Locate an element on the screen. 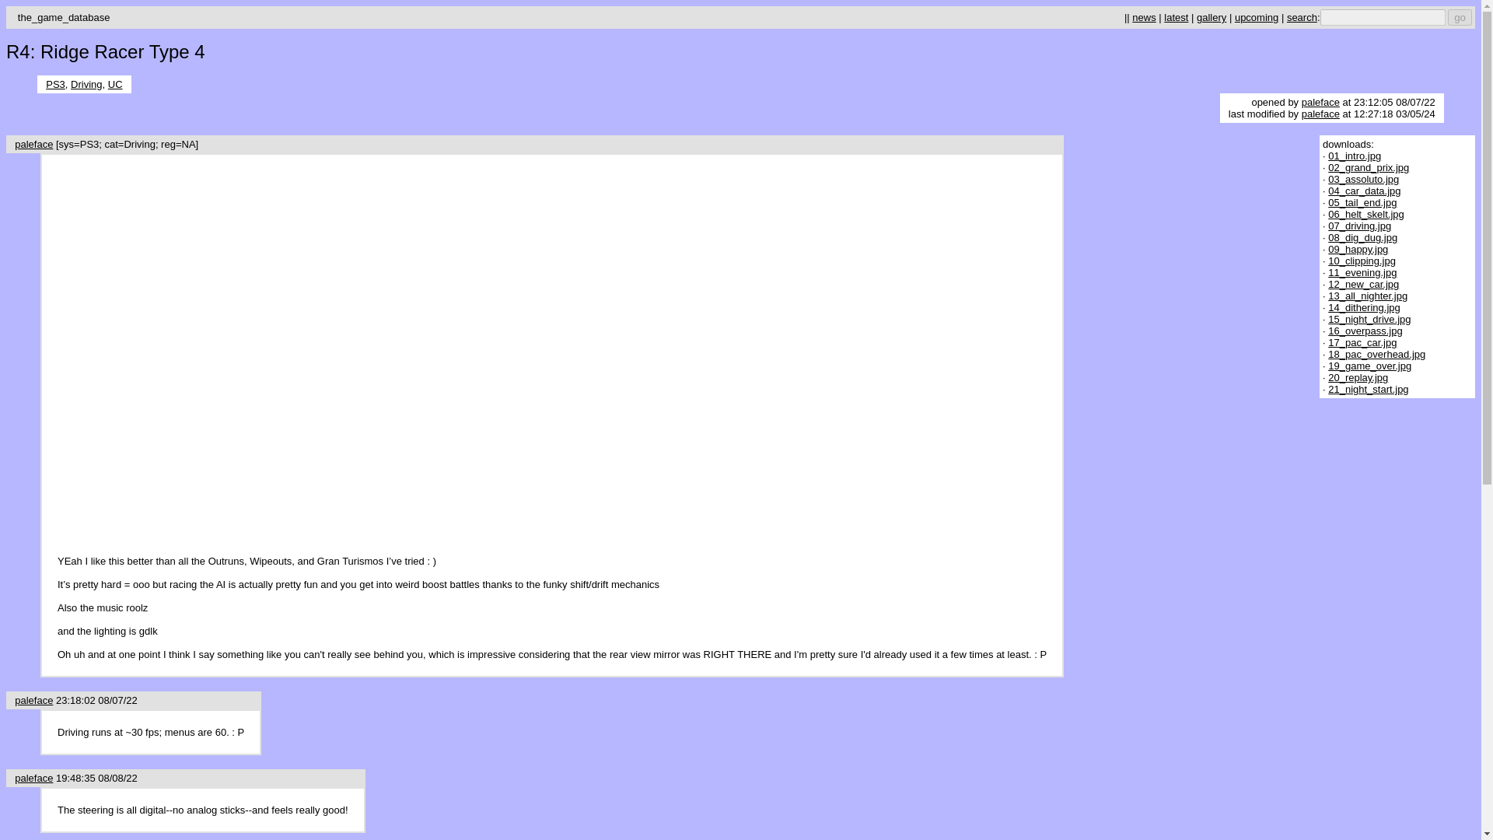 This screenshot has height=840, width=1493. news is located at coordinates (1143, 17).